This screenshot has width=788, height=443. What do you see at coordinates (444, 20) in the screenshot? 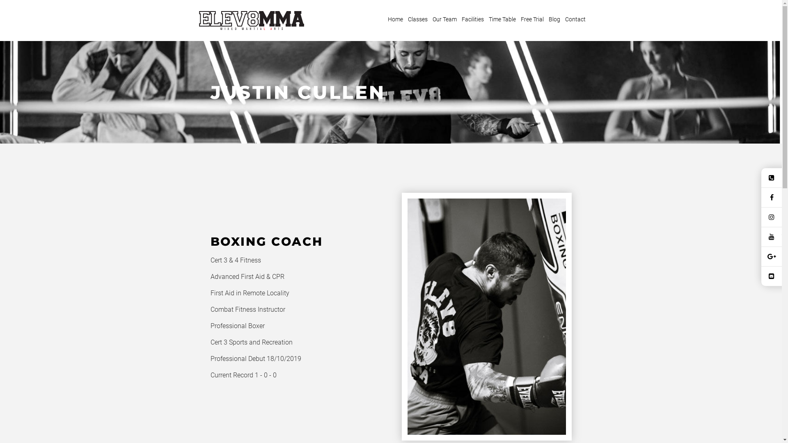
I see `Our Team` at bounding box center [444, 20].